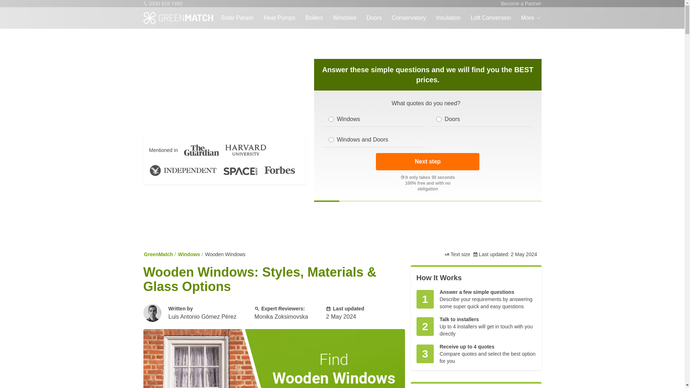  What do you see at coordinates (345, 18) in the screenshot?
I see `Windows` at bounding box center [345, 18].